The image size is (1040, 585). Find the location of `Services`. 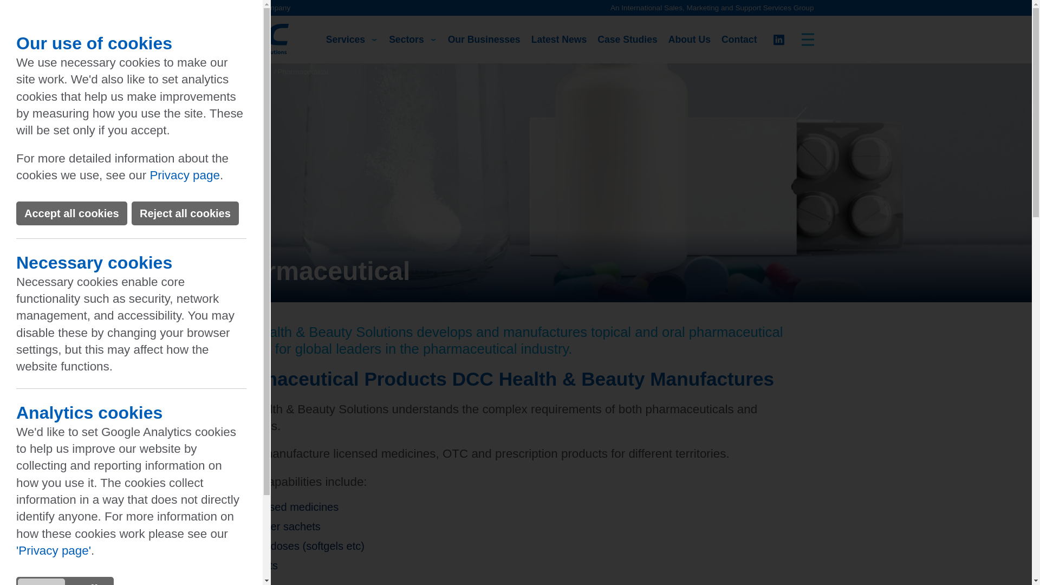

Services is located at coordinates (352, 40).